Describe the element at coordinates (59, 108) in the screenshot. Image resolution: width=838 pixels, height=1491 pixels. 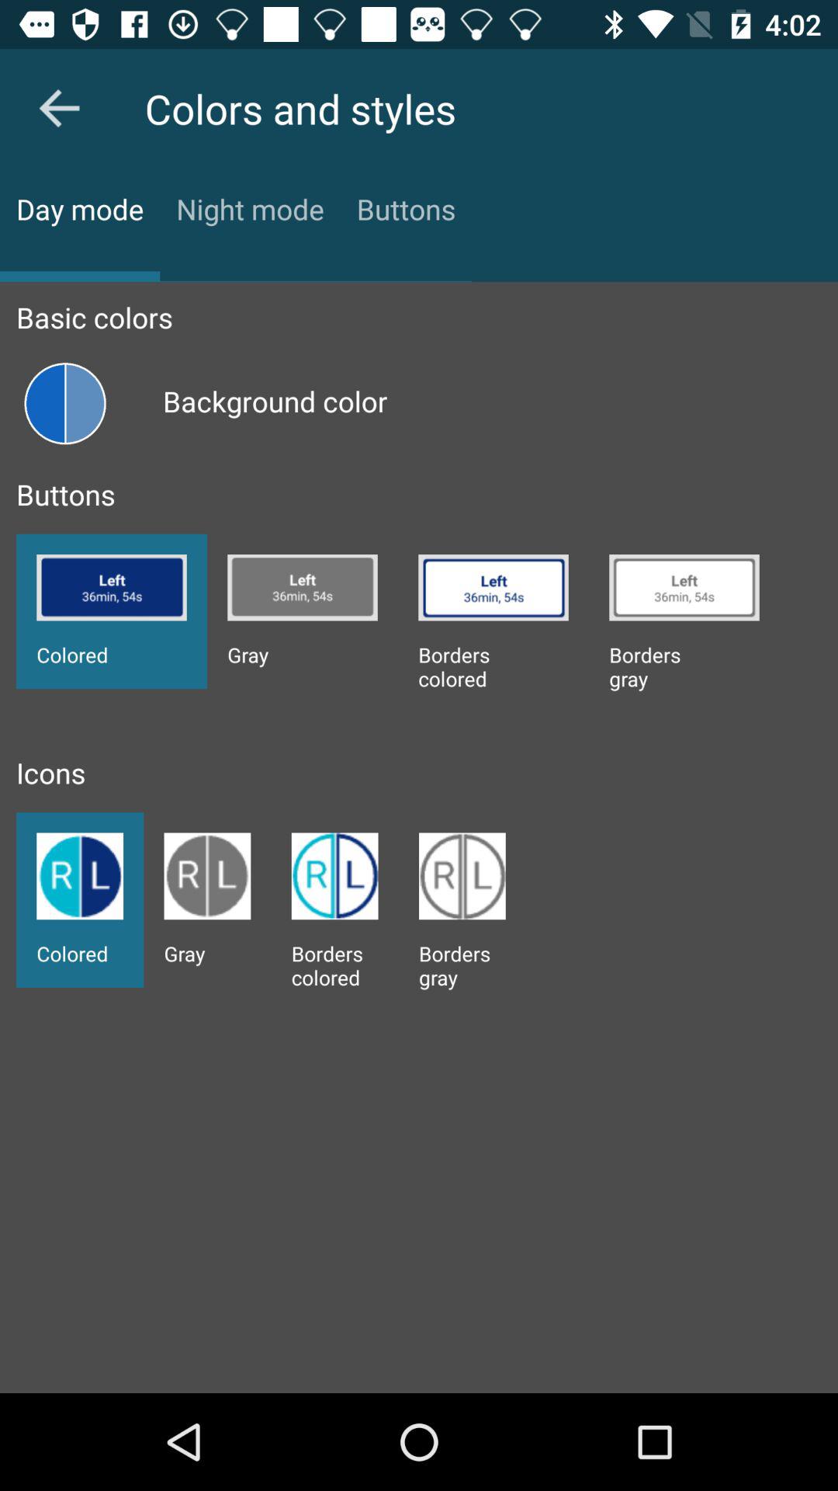
I see `go back` at that location.